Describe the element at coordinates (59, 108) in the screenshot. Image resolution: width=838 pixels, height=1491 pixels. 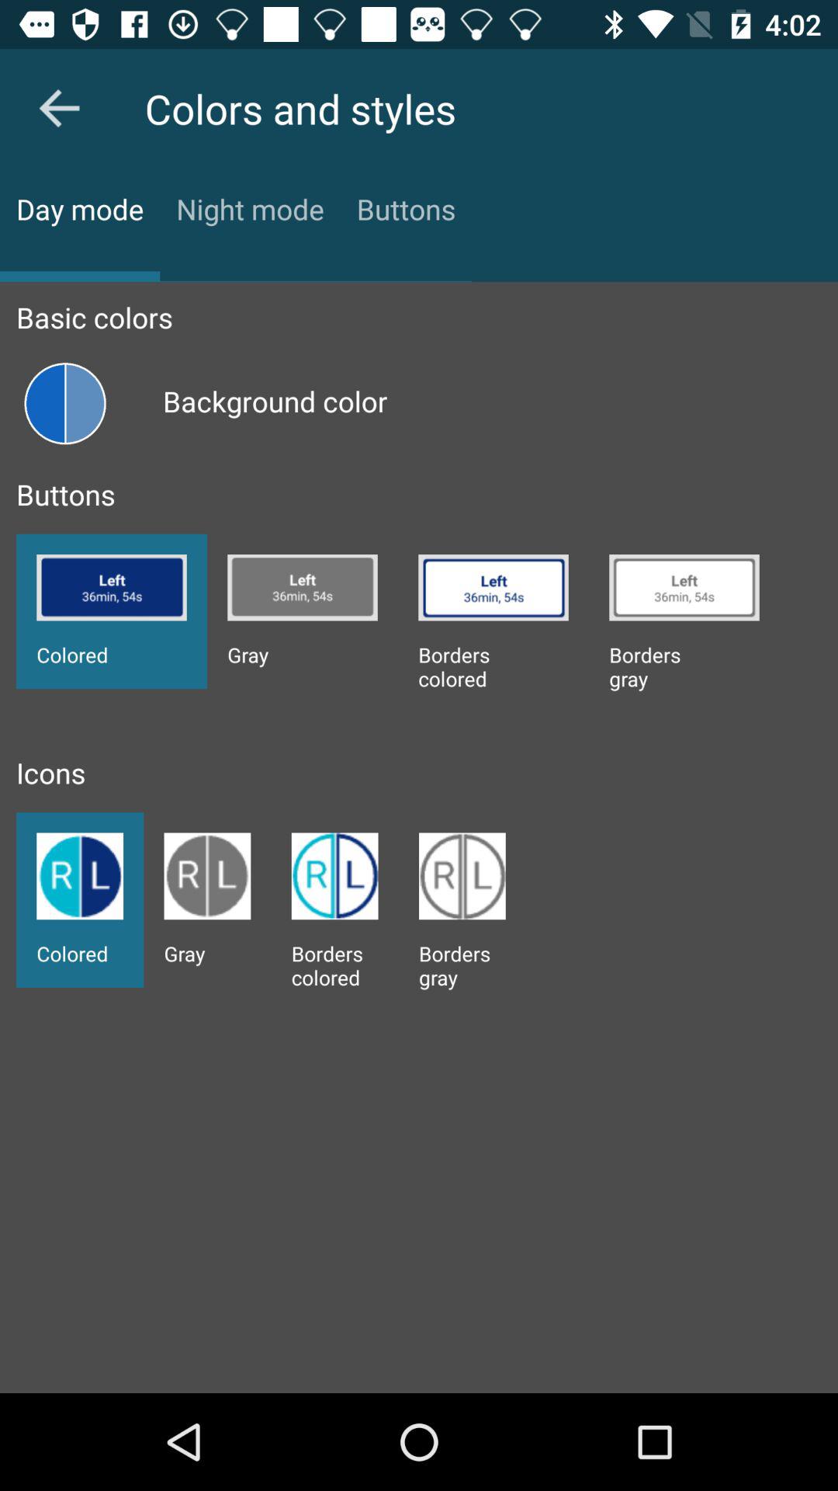
I see `go back` at that location.